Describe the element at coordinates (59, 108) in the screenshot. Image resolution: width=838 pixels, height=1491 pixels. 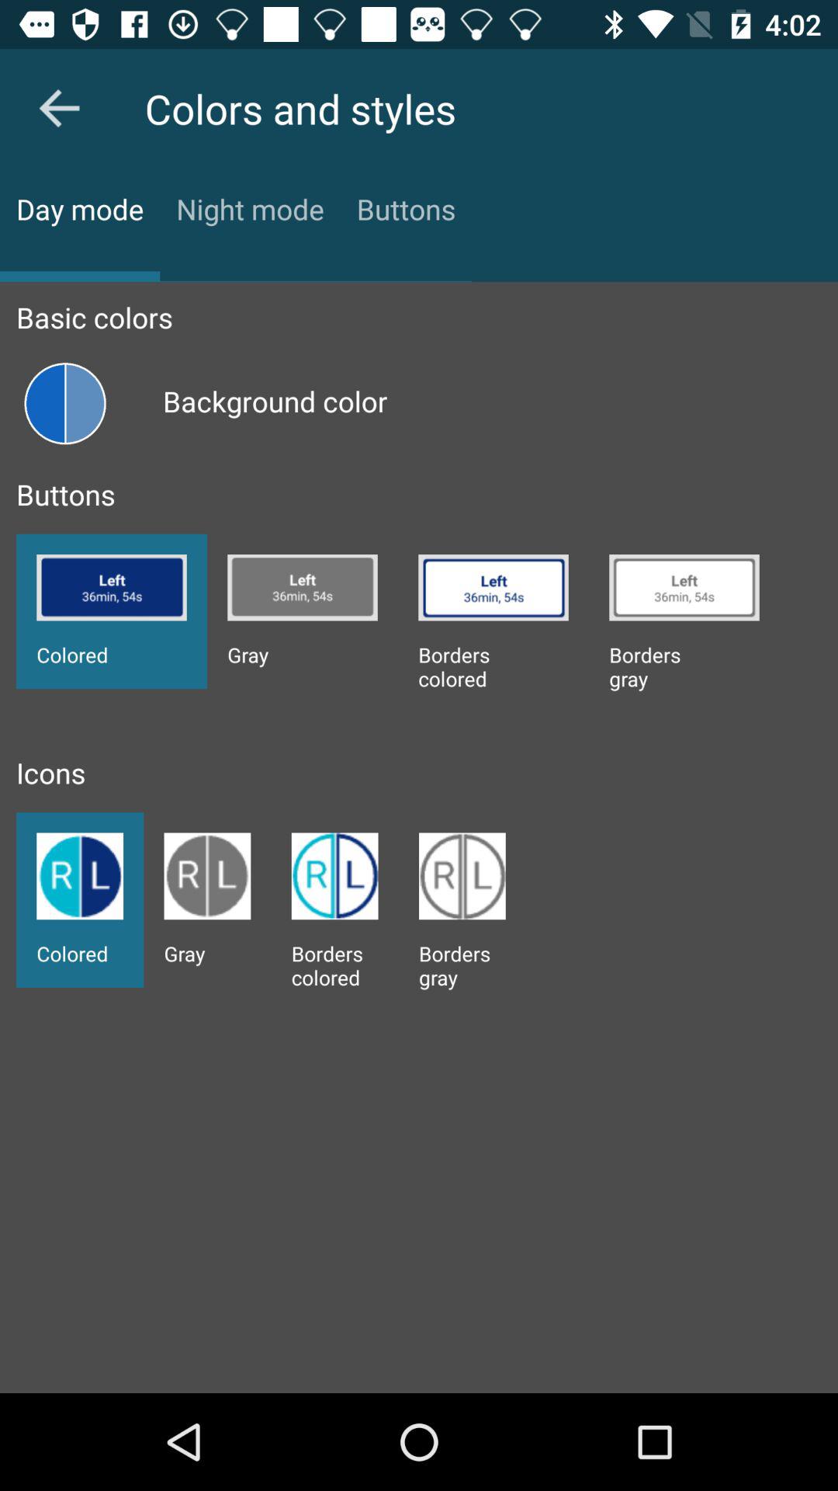
I see `go back` at that location.